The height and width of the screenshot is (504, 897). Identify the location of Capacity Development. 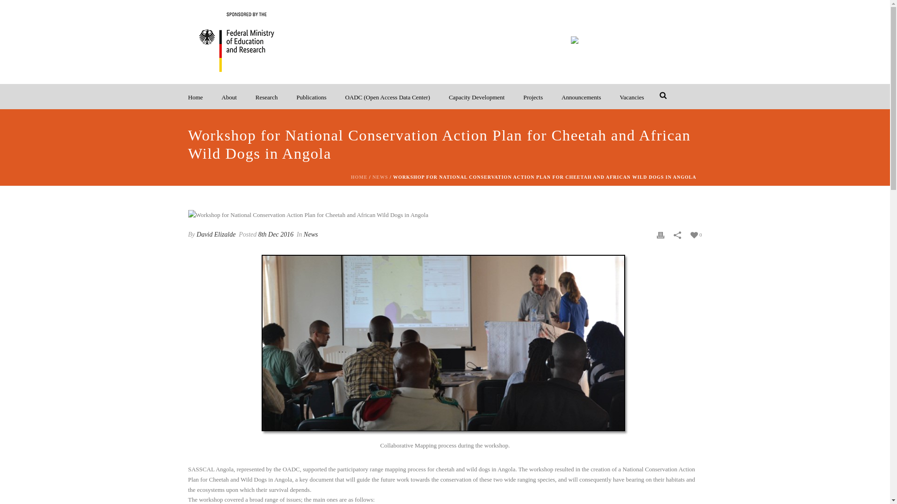
(477, 97).